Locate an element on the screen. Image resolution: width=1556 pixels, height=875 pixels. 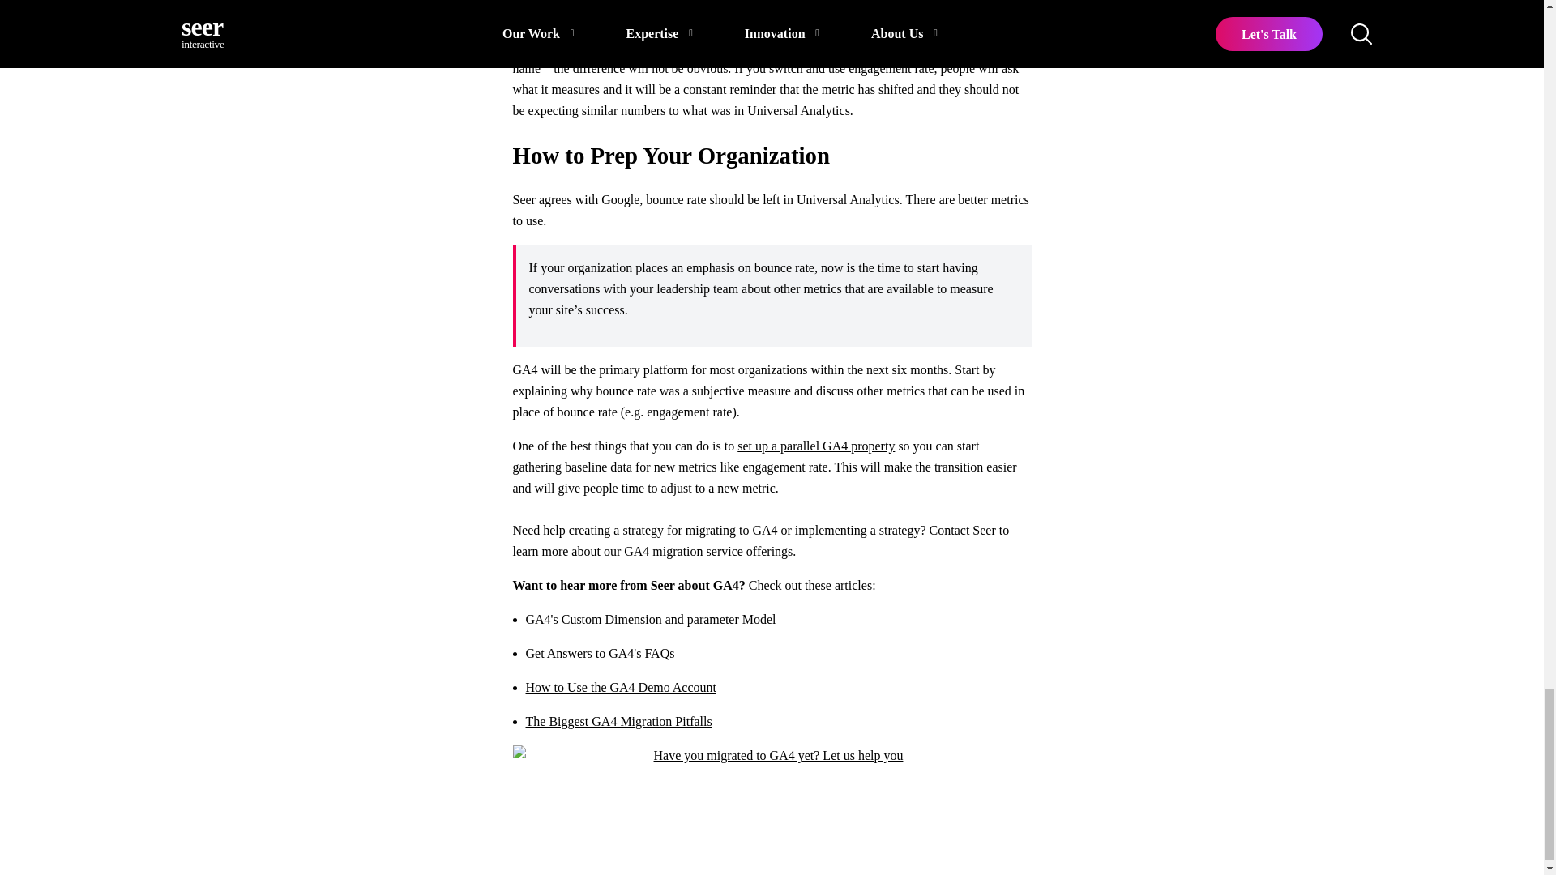
Contact Seer is located at coordinates (962, 530).